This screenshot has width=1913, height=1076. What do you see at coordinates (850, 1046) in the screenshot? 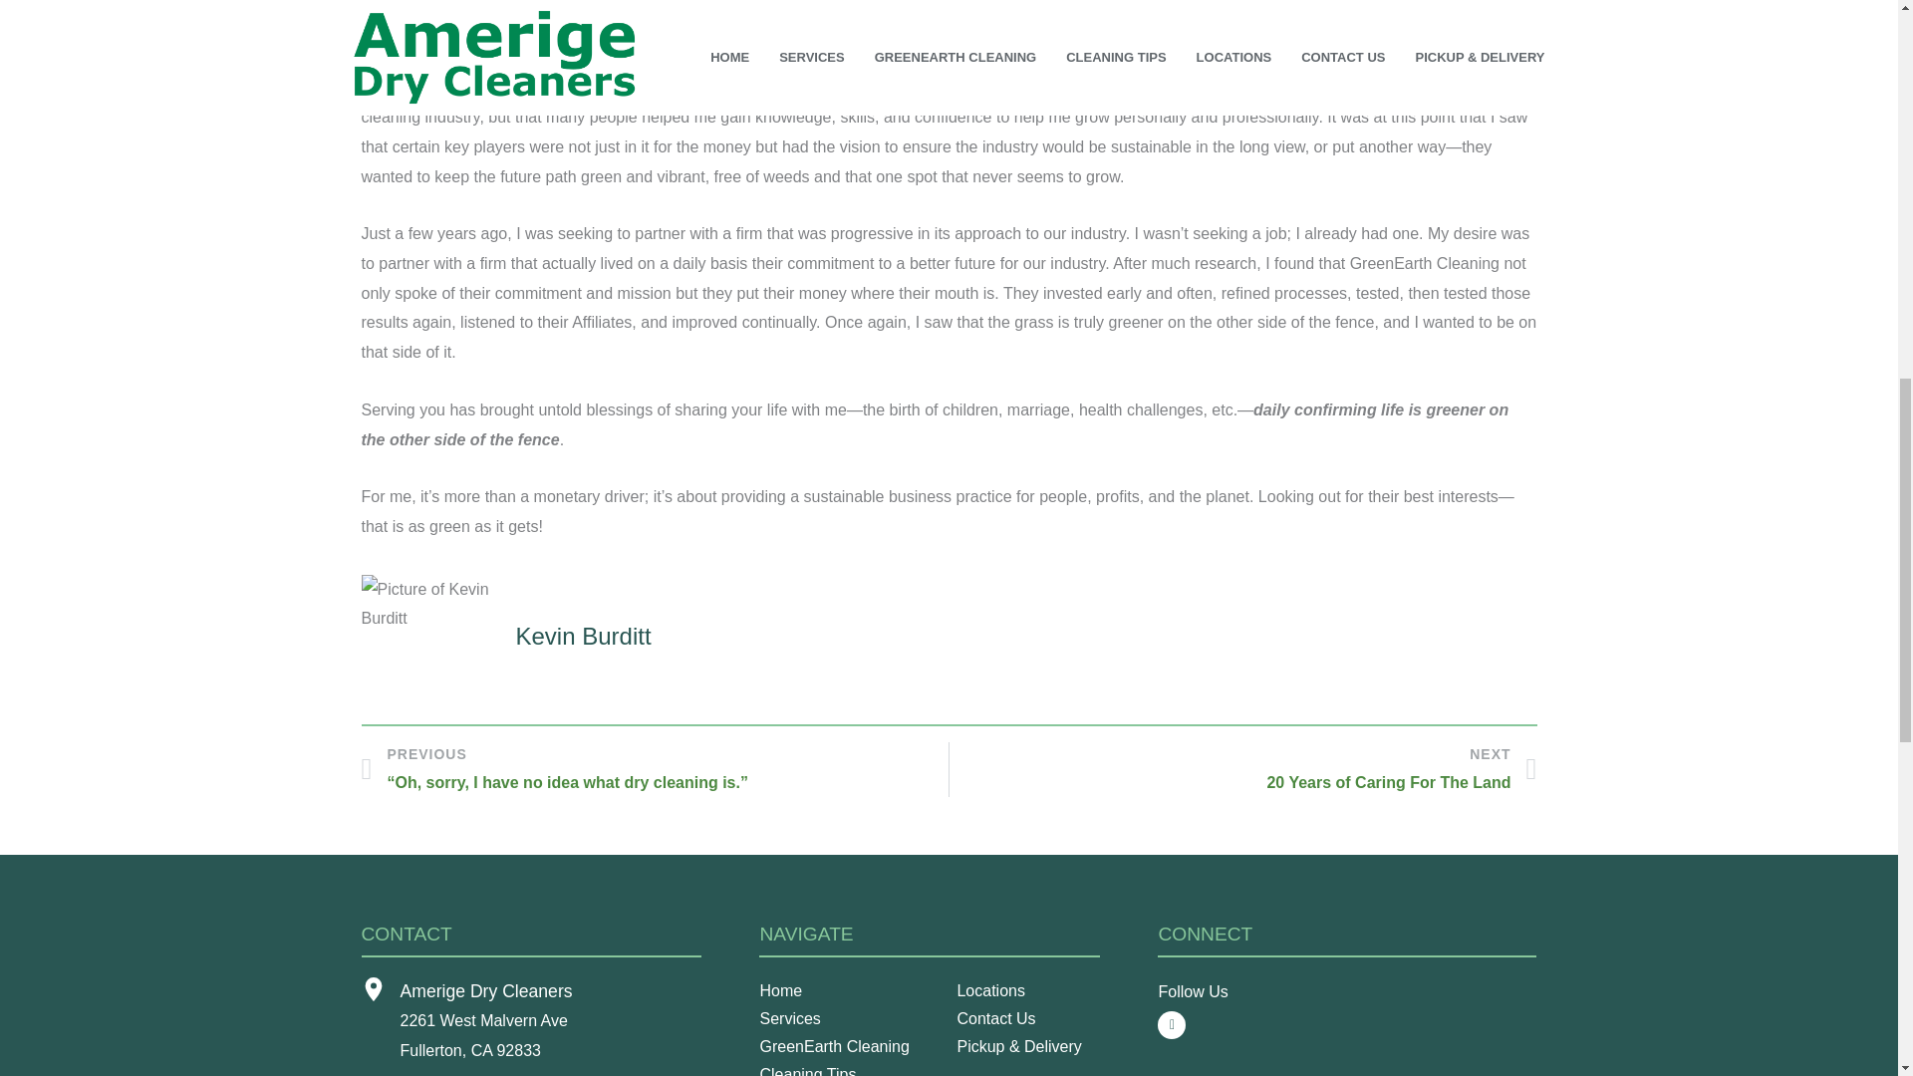
I see `GreenEarth Cleaning` at bounding box center [850, 1046].